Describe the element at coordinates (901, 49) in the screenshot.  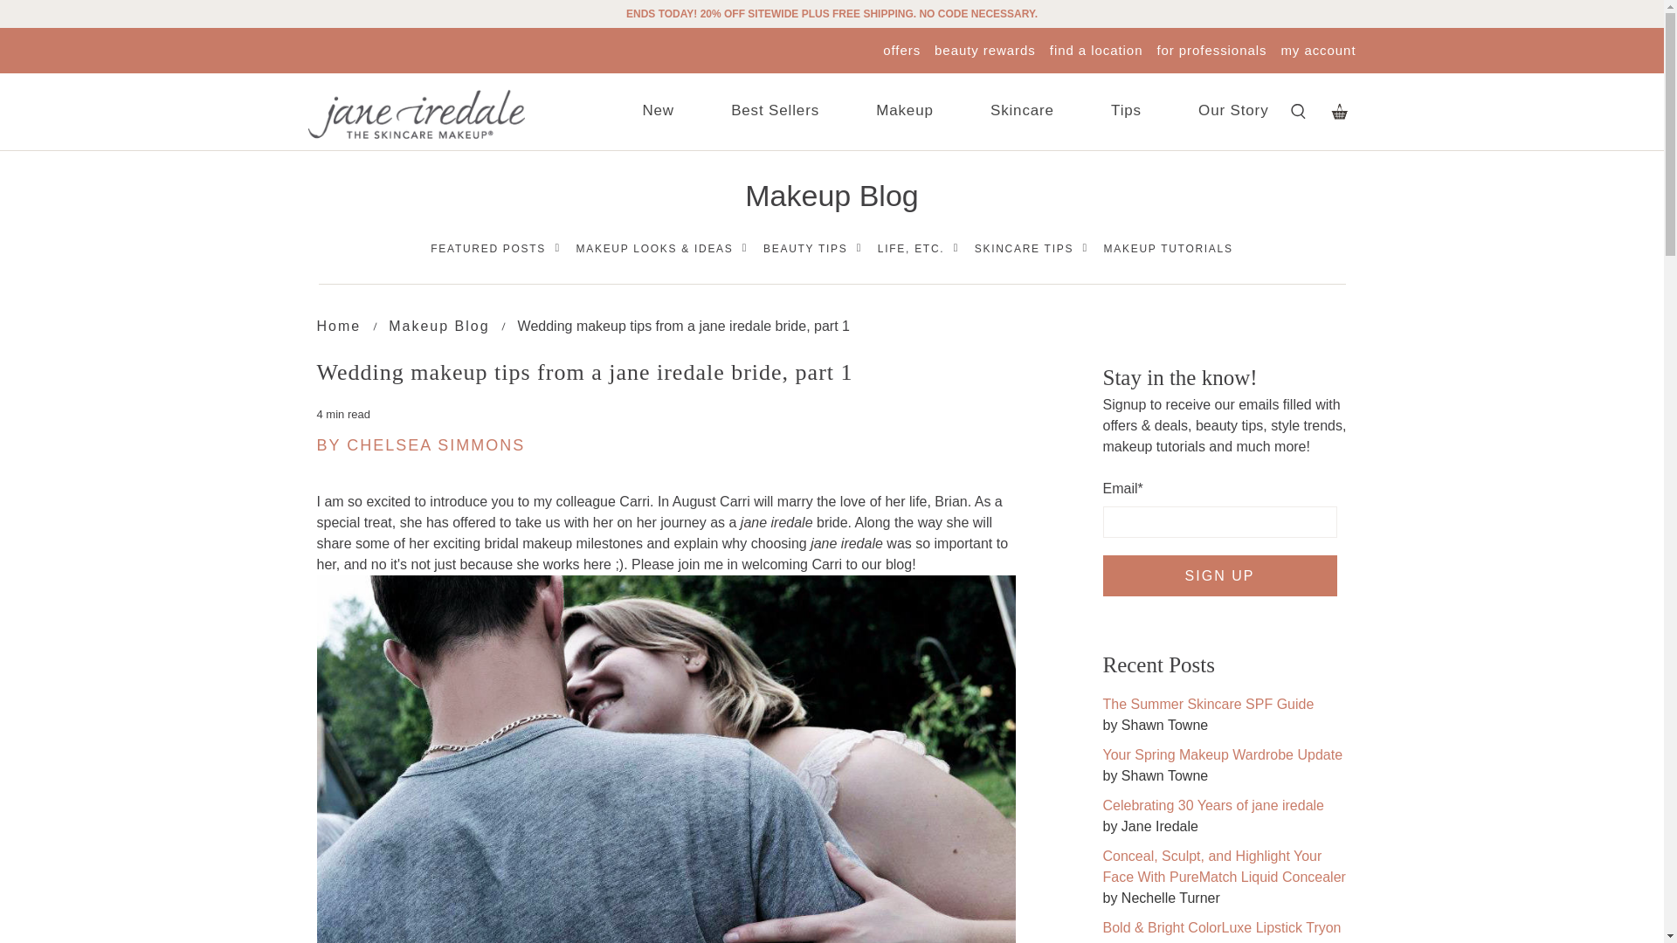
I see `offers` at that location.